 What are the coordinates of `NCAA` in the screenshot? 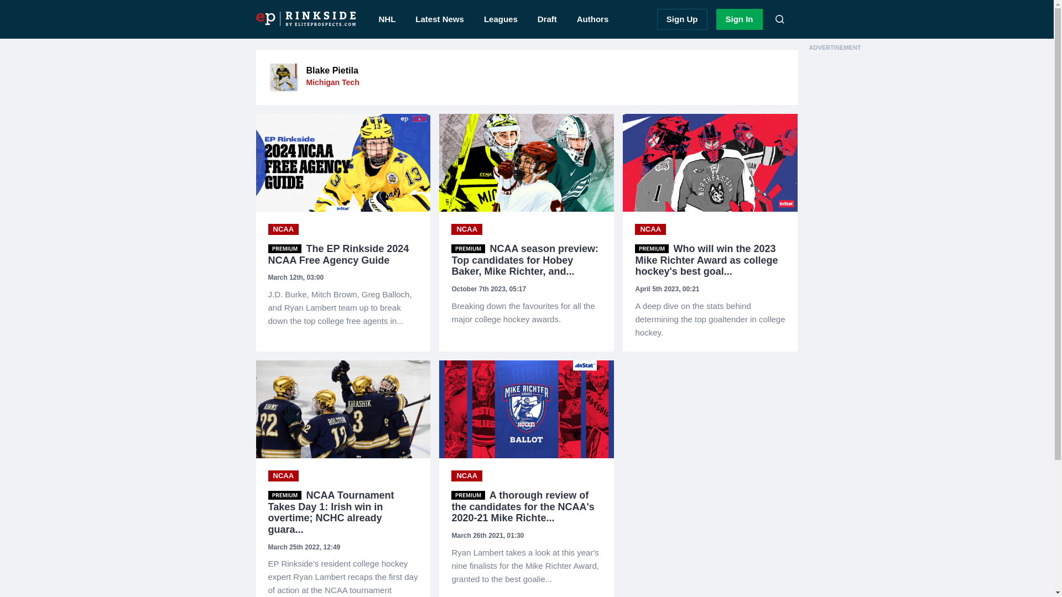 It's located at (283, 229).